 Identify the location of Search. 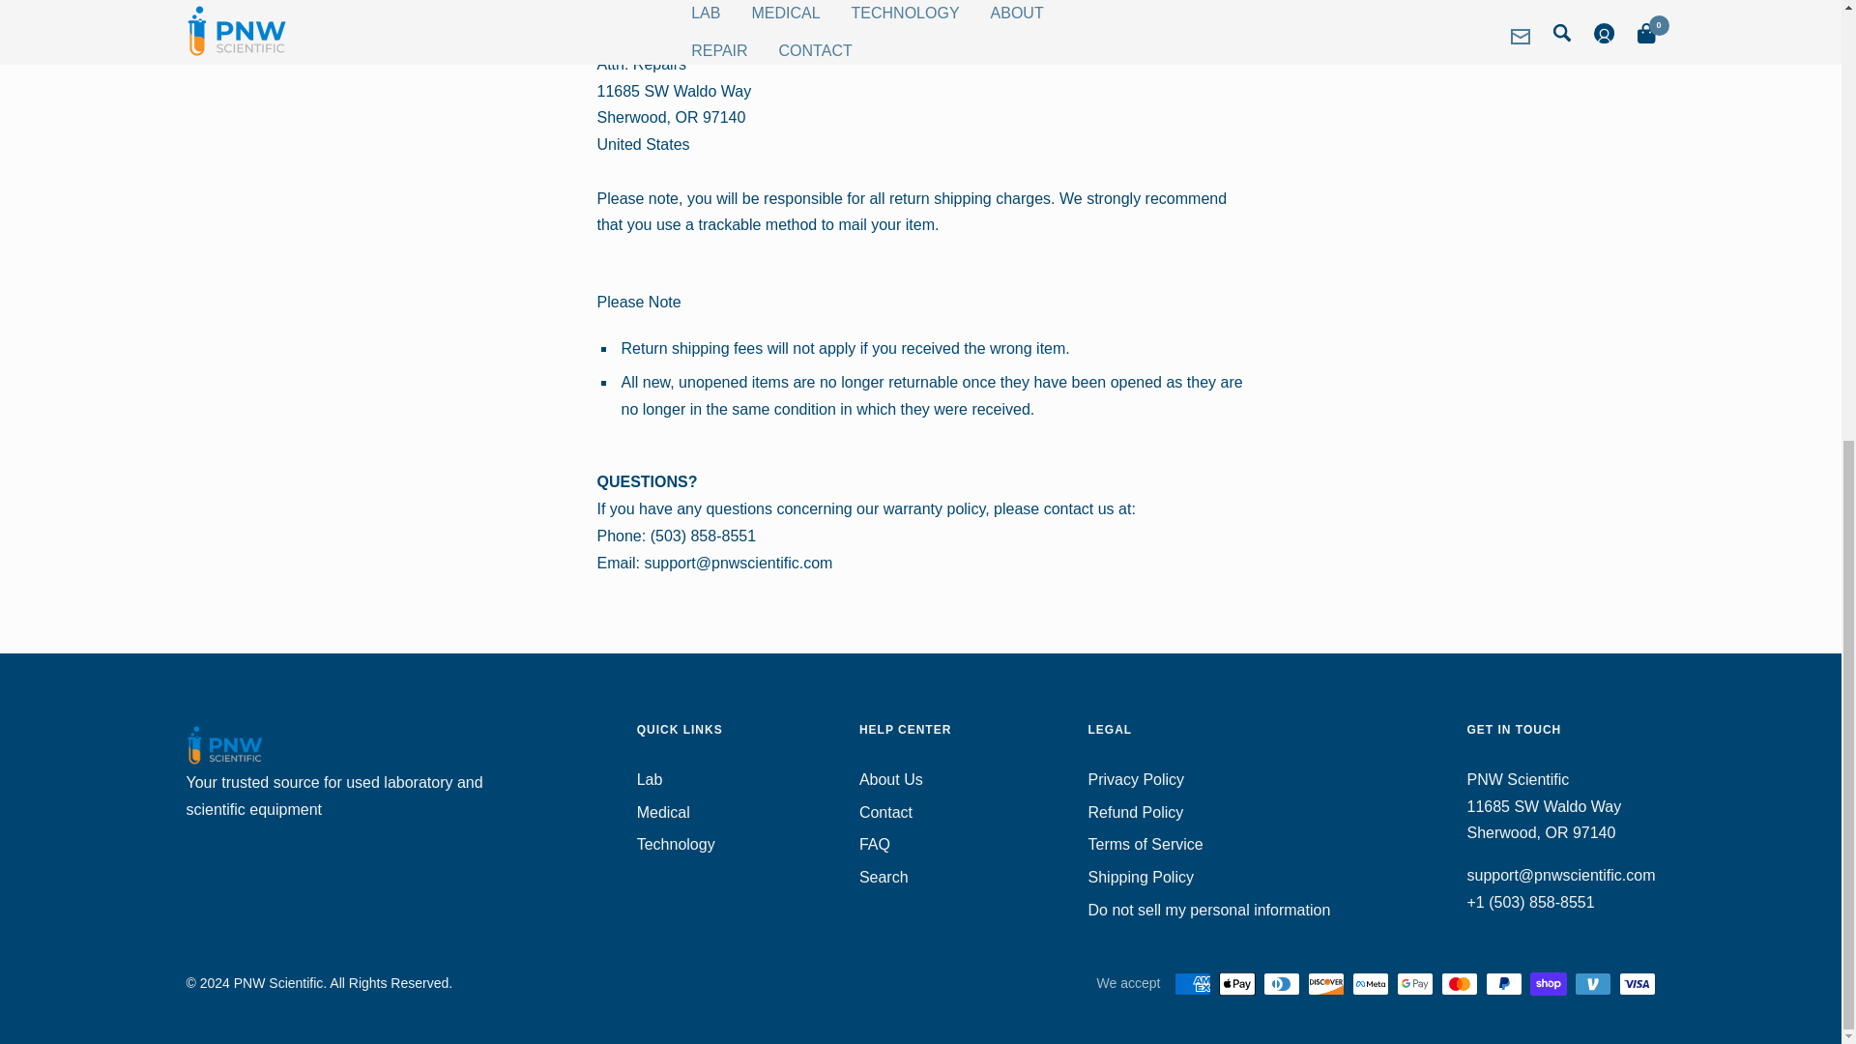
(884, 878).